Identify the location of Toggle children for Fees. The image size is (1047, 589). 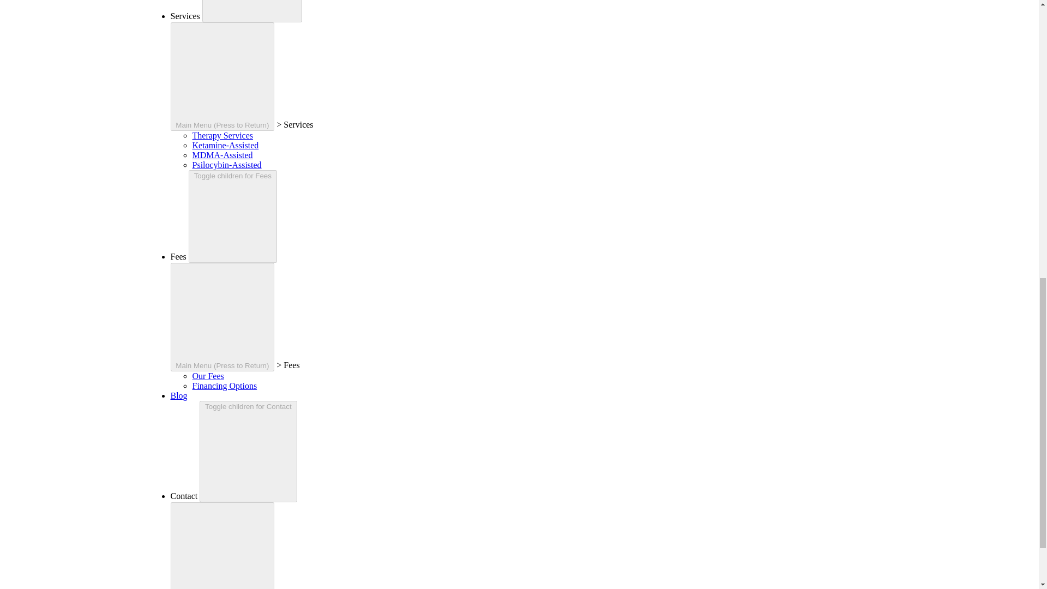
(232, 216).